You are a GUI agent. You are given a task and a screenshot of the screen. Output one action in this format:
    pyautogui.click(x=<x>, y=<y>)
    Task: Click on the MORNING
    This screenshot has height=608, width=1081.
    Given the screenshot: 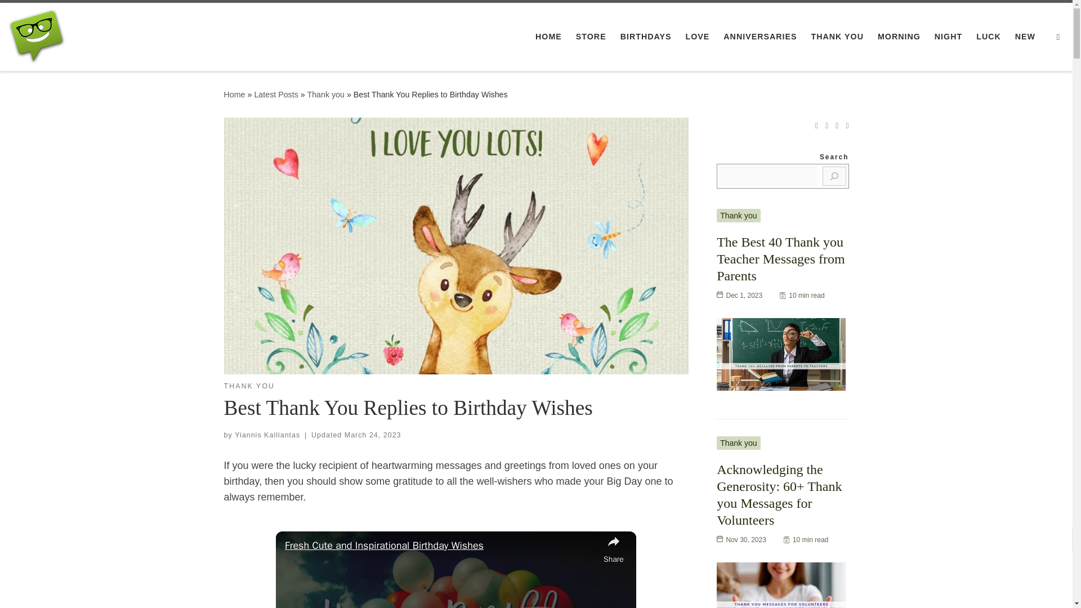 What is the action you would take?
    pyautogui.click(x=899, y=37)
    